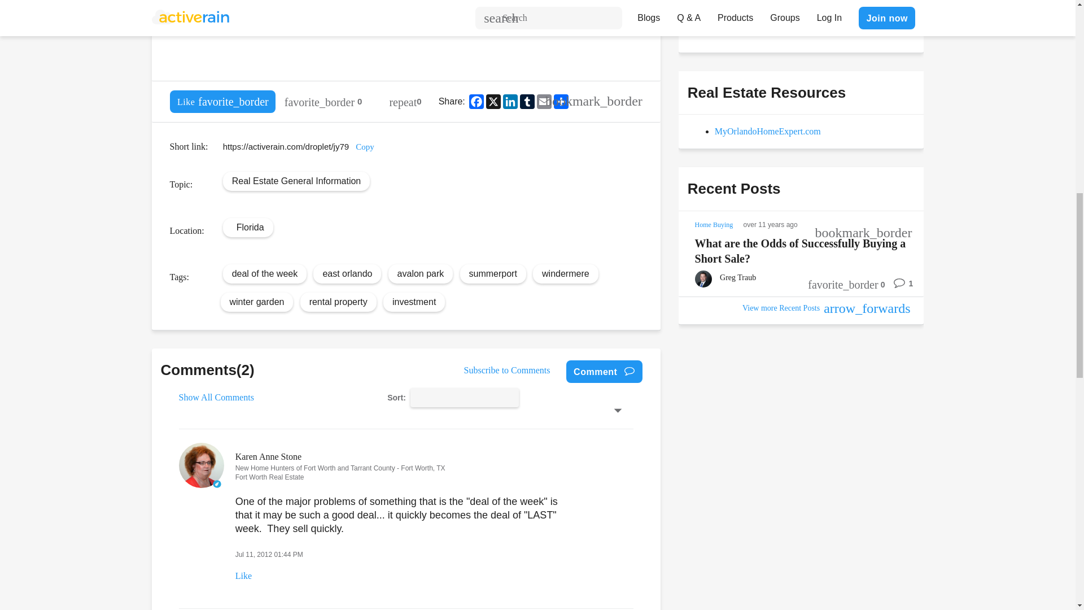  I want to click on Florida, so click(250, 227).